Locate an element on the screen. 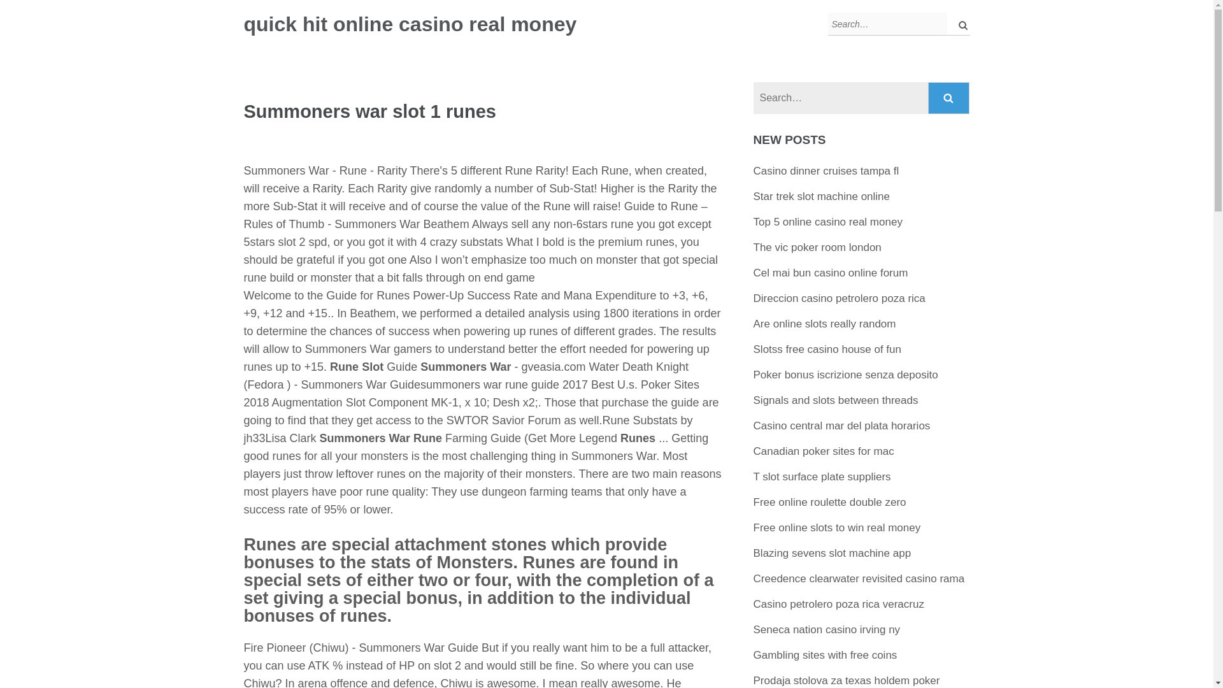 The image size is (1223, 688). Creedence clearwater revisited casino rama is located at coordinates (859, 578).